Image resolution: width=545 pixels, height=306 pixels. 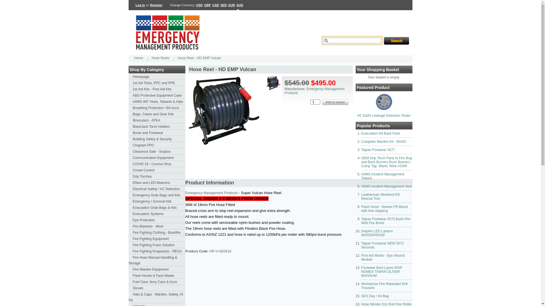 I want to click on AC Earth Leakage Detection Tester, so click(x=384, y=110).